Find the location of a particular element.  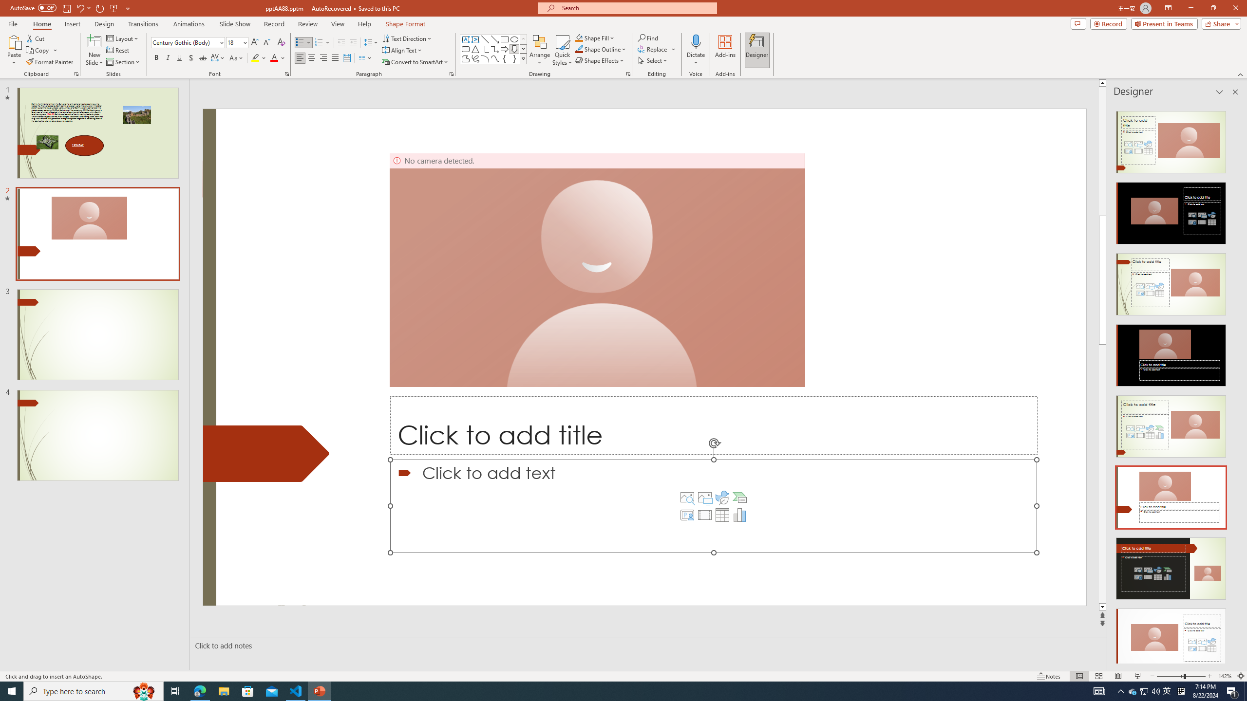

Dictate is located at coordinates (696, 41).